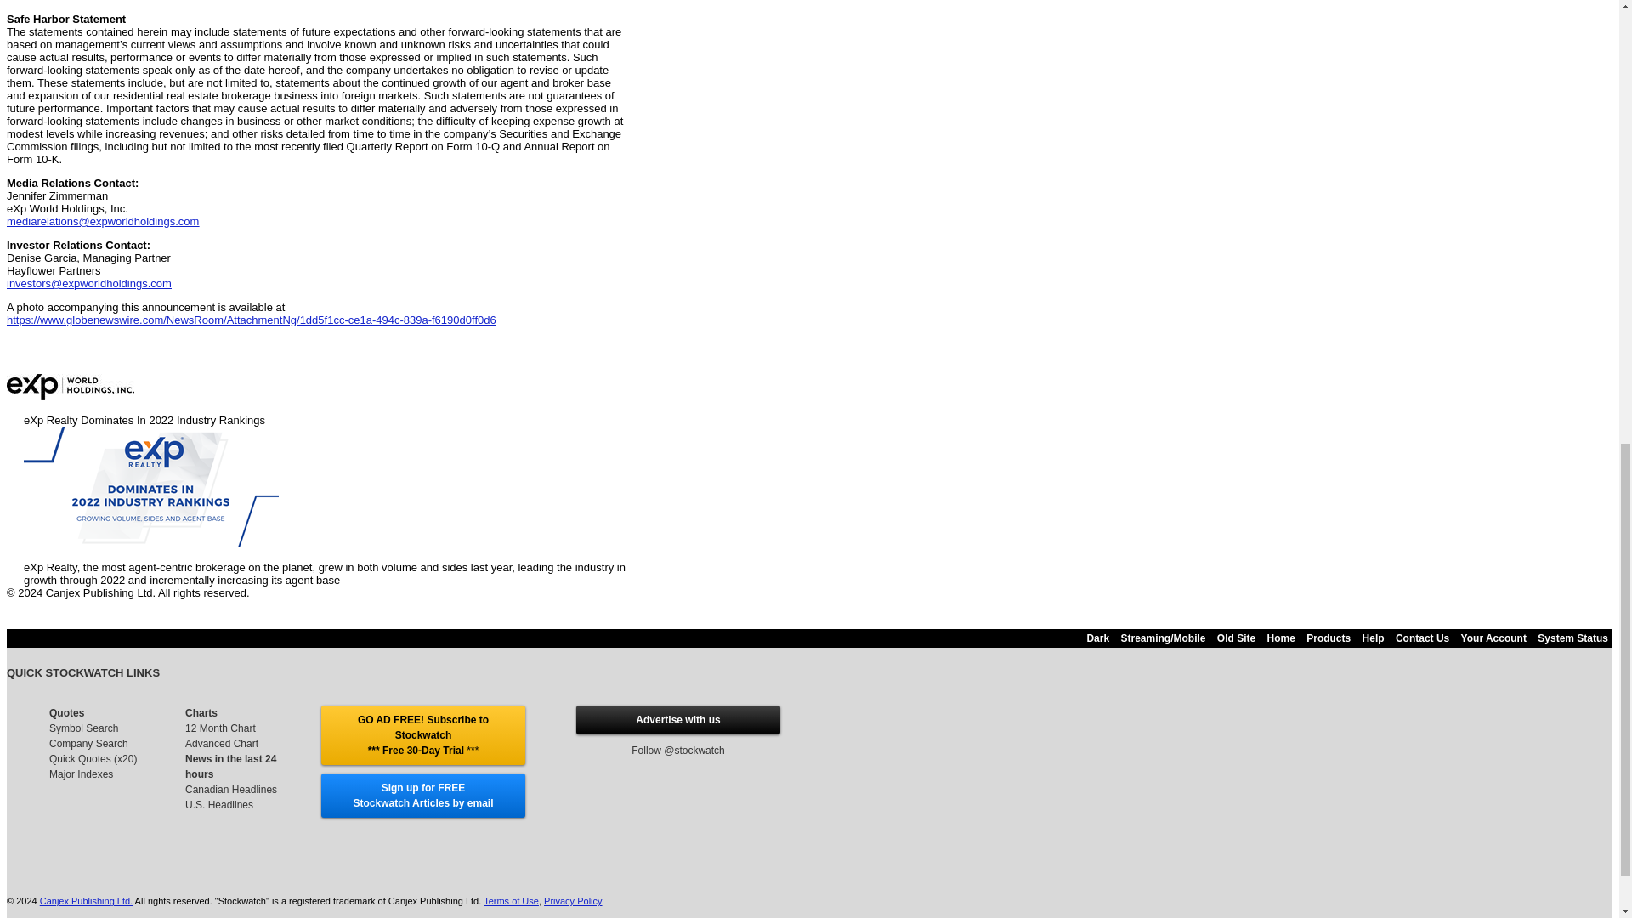 The height and width of the screenshot is (918, 1632). What do you see at coordinates (677, 720) in the screenshot?
I see `Reach Interested and Active Investors` at bounding box center [677, 720].